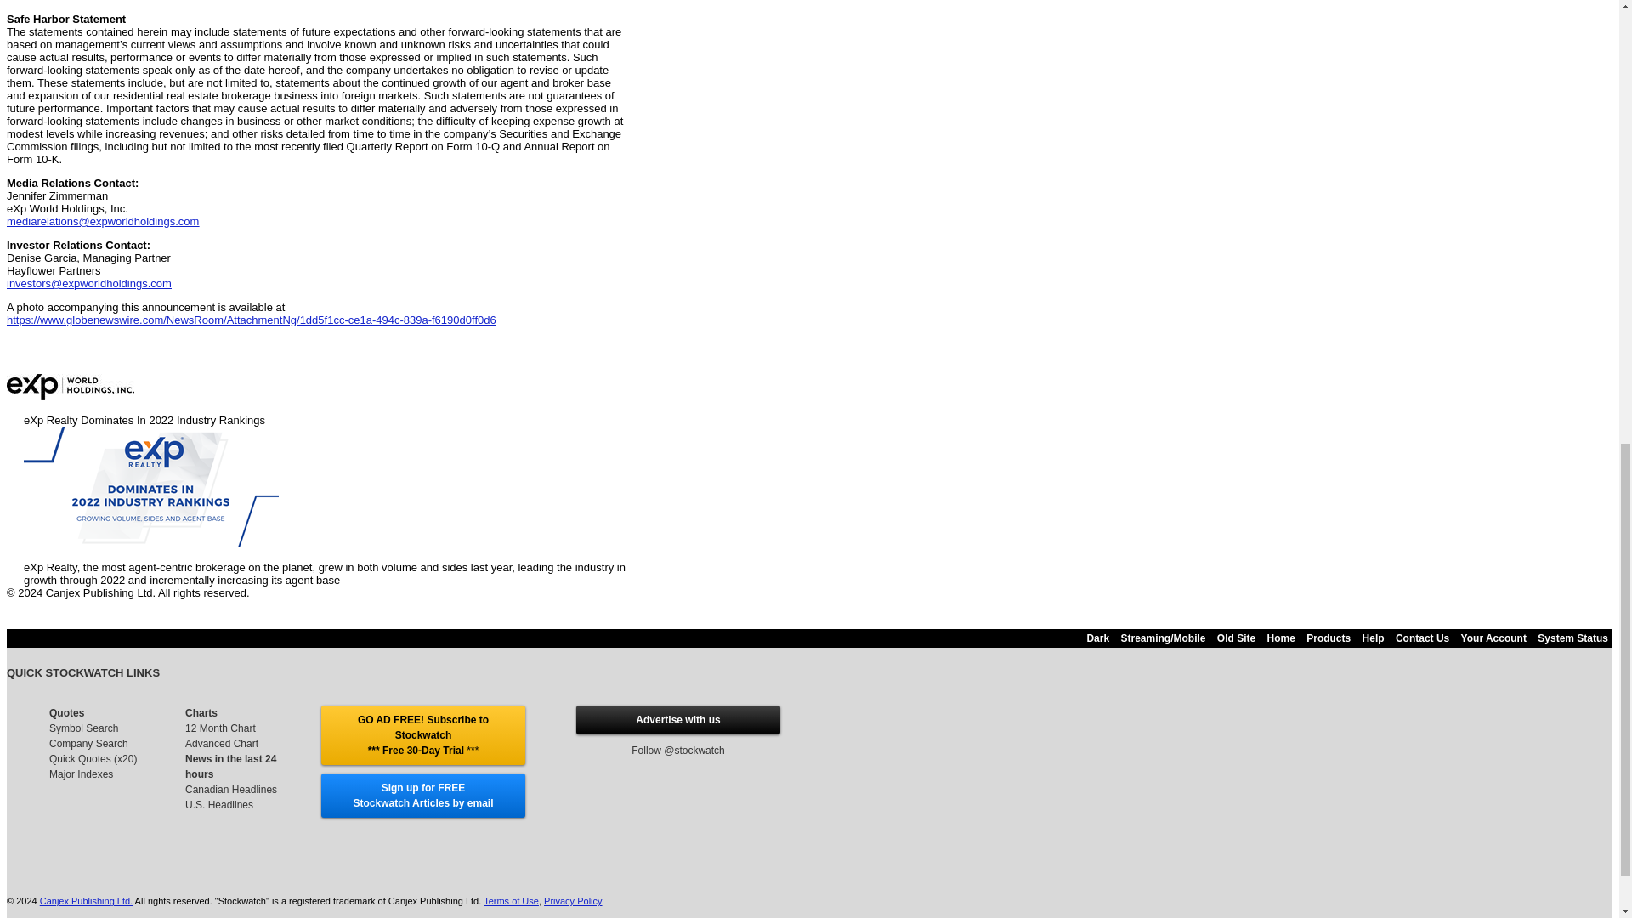 The height and width of the screenshot is (918, 1632). What do you see at coordinates (677, 720) in the screenshot?
I see `Reach Interested and Active Investors` at bounding box center [677, 720].